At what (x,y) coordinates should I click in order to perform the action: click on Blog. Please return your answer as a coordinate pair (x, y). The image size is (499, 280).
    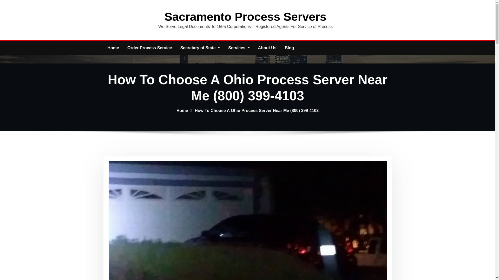
    Looking at the image, I should click on (290, 48).